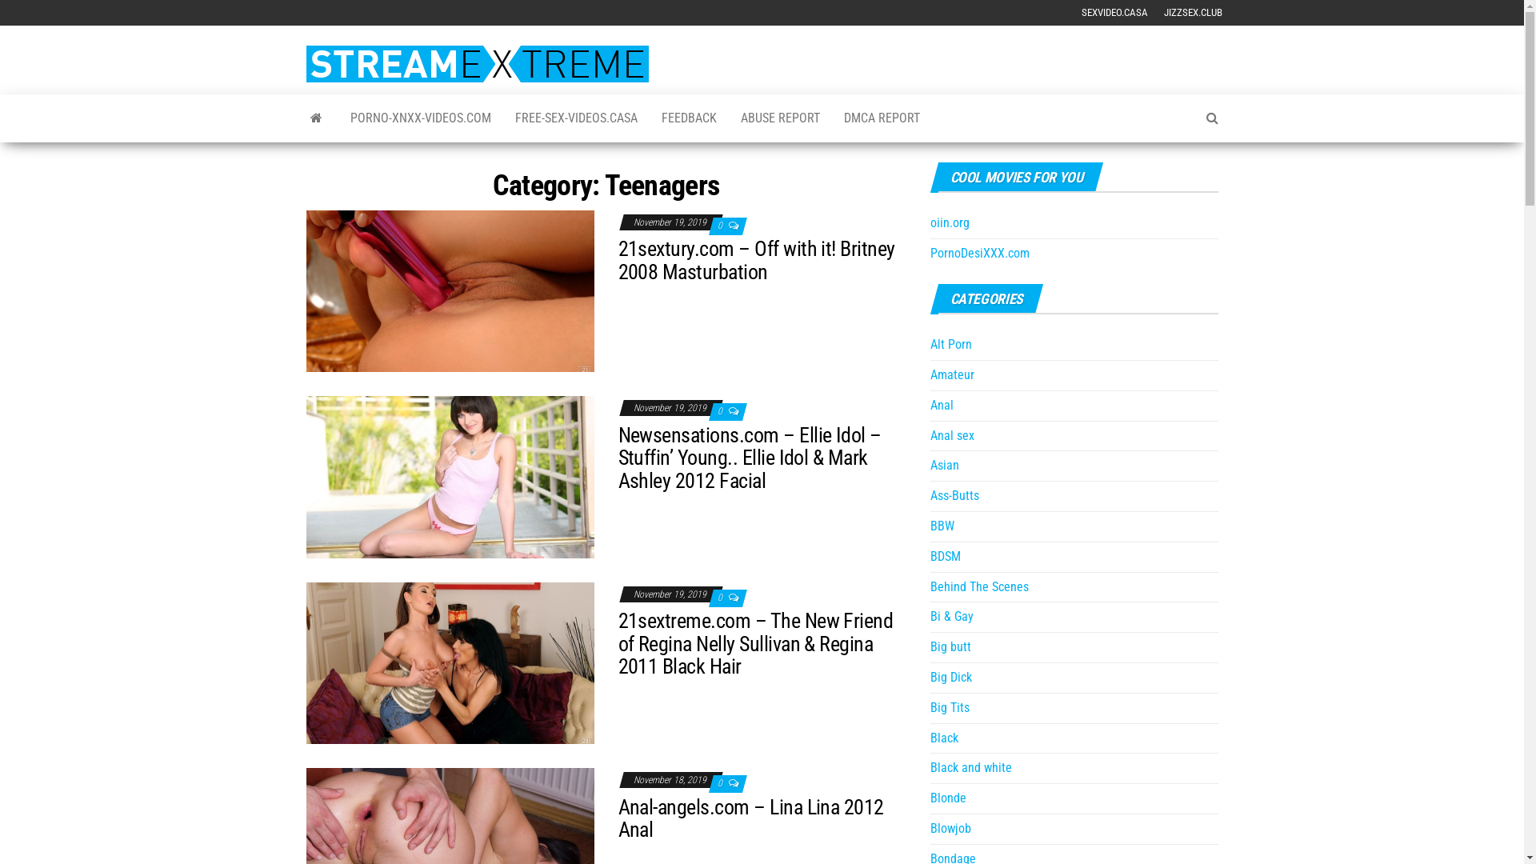 Image resolution: width=1536 pixels, height=864 pixels. Describe the element at coordinates (720, 783) in the screenshot. I see `0` at that location.